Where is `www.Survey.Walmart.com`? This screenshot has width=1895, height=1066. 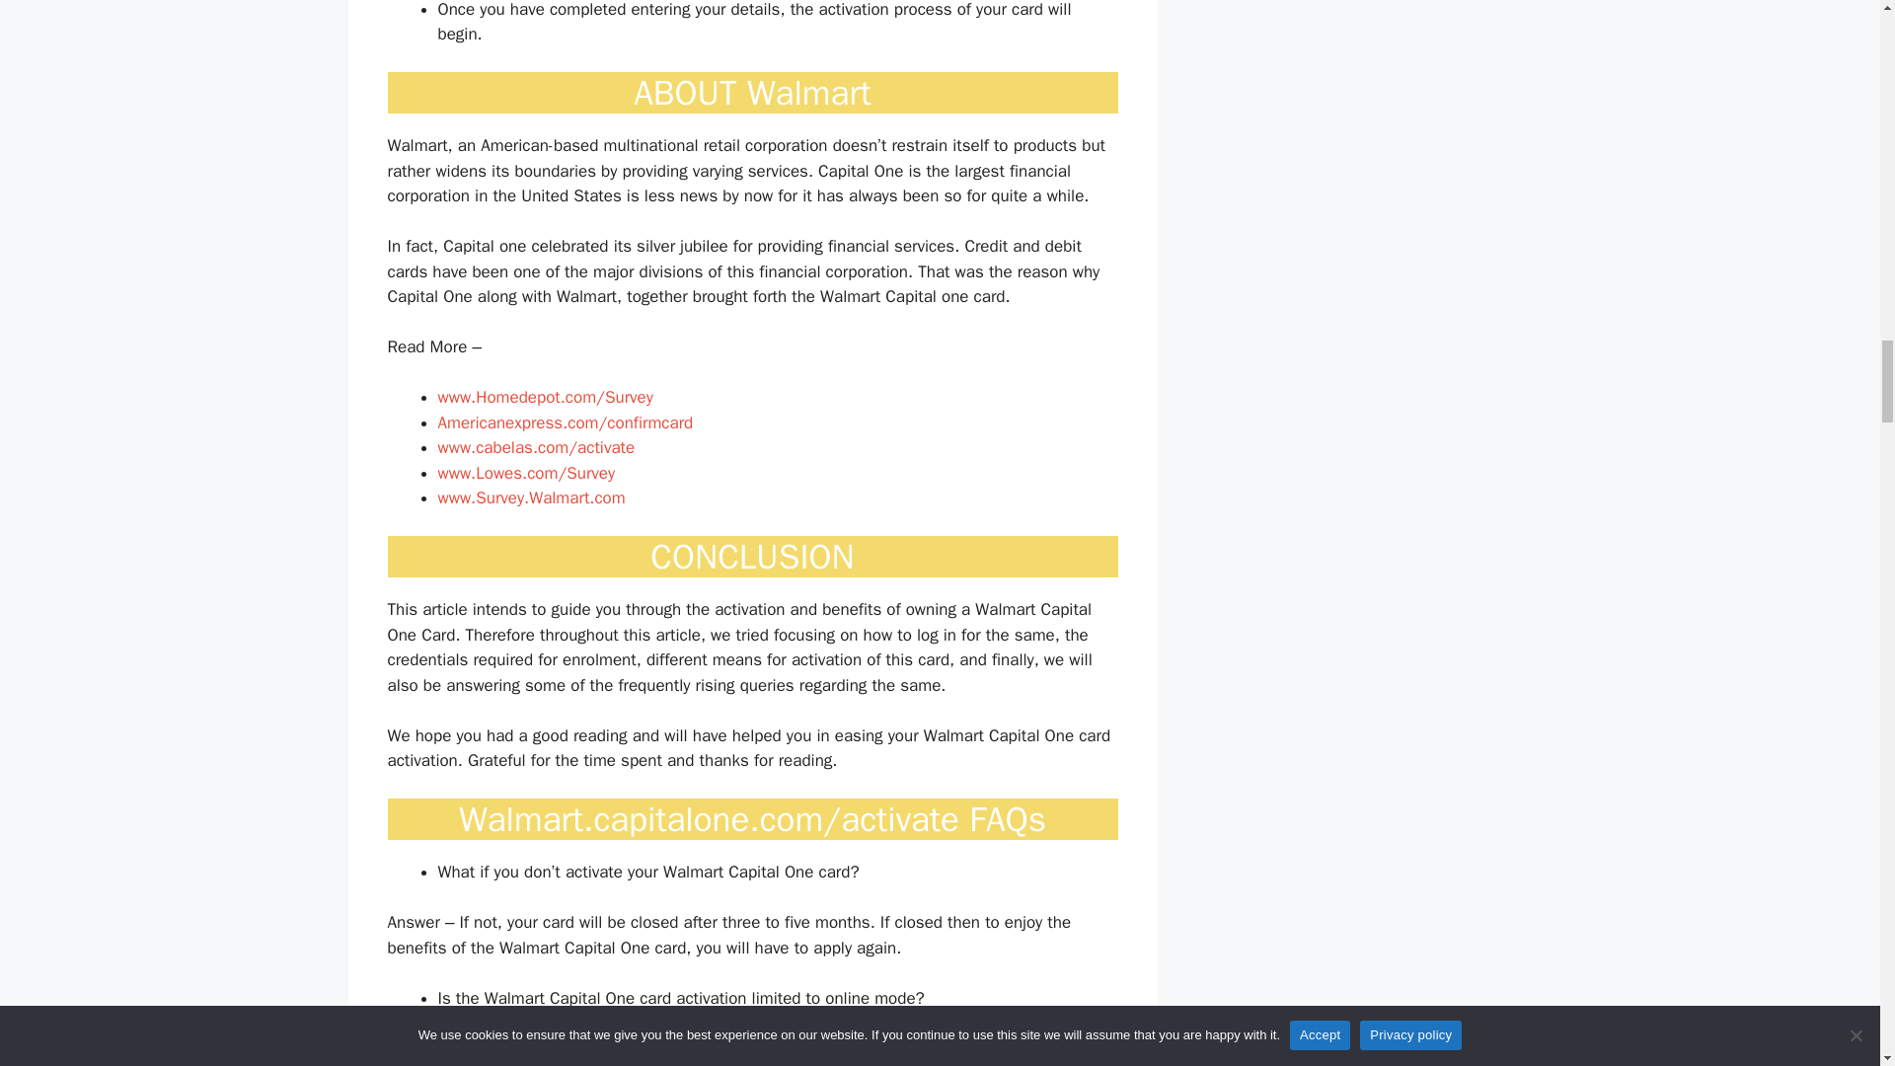 www.Survey.Walmart.com is located at coordinates (531, 497).